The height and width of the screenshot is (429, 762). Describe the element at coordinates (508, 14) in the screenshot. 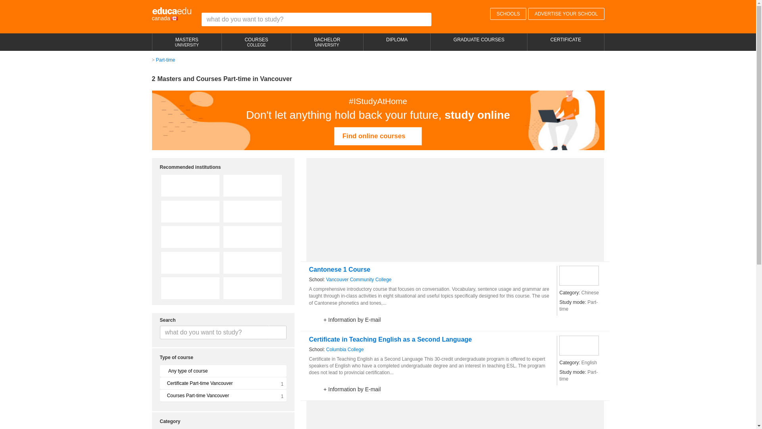

I see `Certificate in Teaching English as a Second Language` at that location.